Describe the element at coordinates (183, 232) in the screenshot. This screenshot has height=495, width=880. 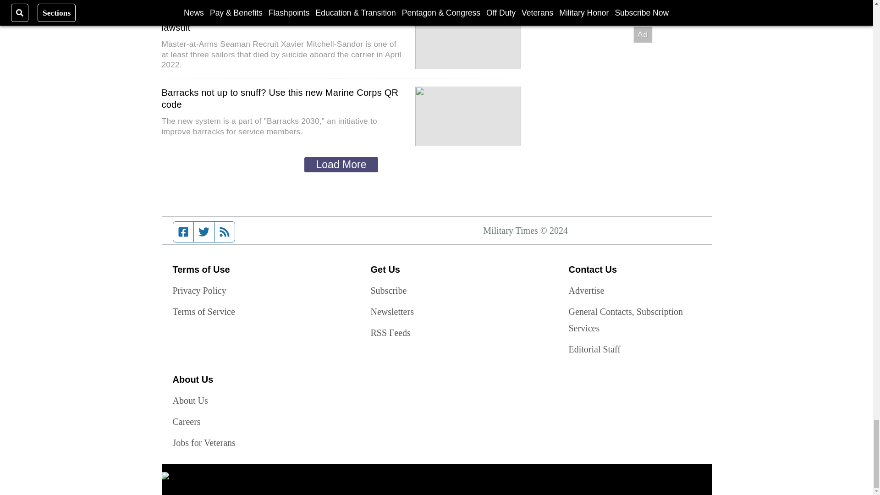
I see `Facebook page` at that location.